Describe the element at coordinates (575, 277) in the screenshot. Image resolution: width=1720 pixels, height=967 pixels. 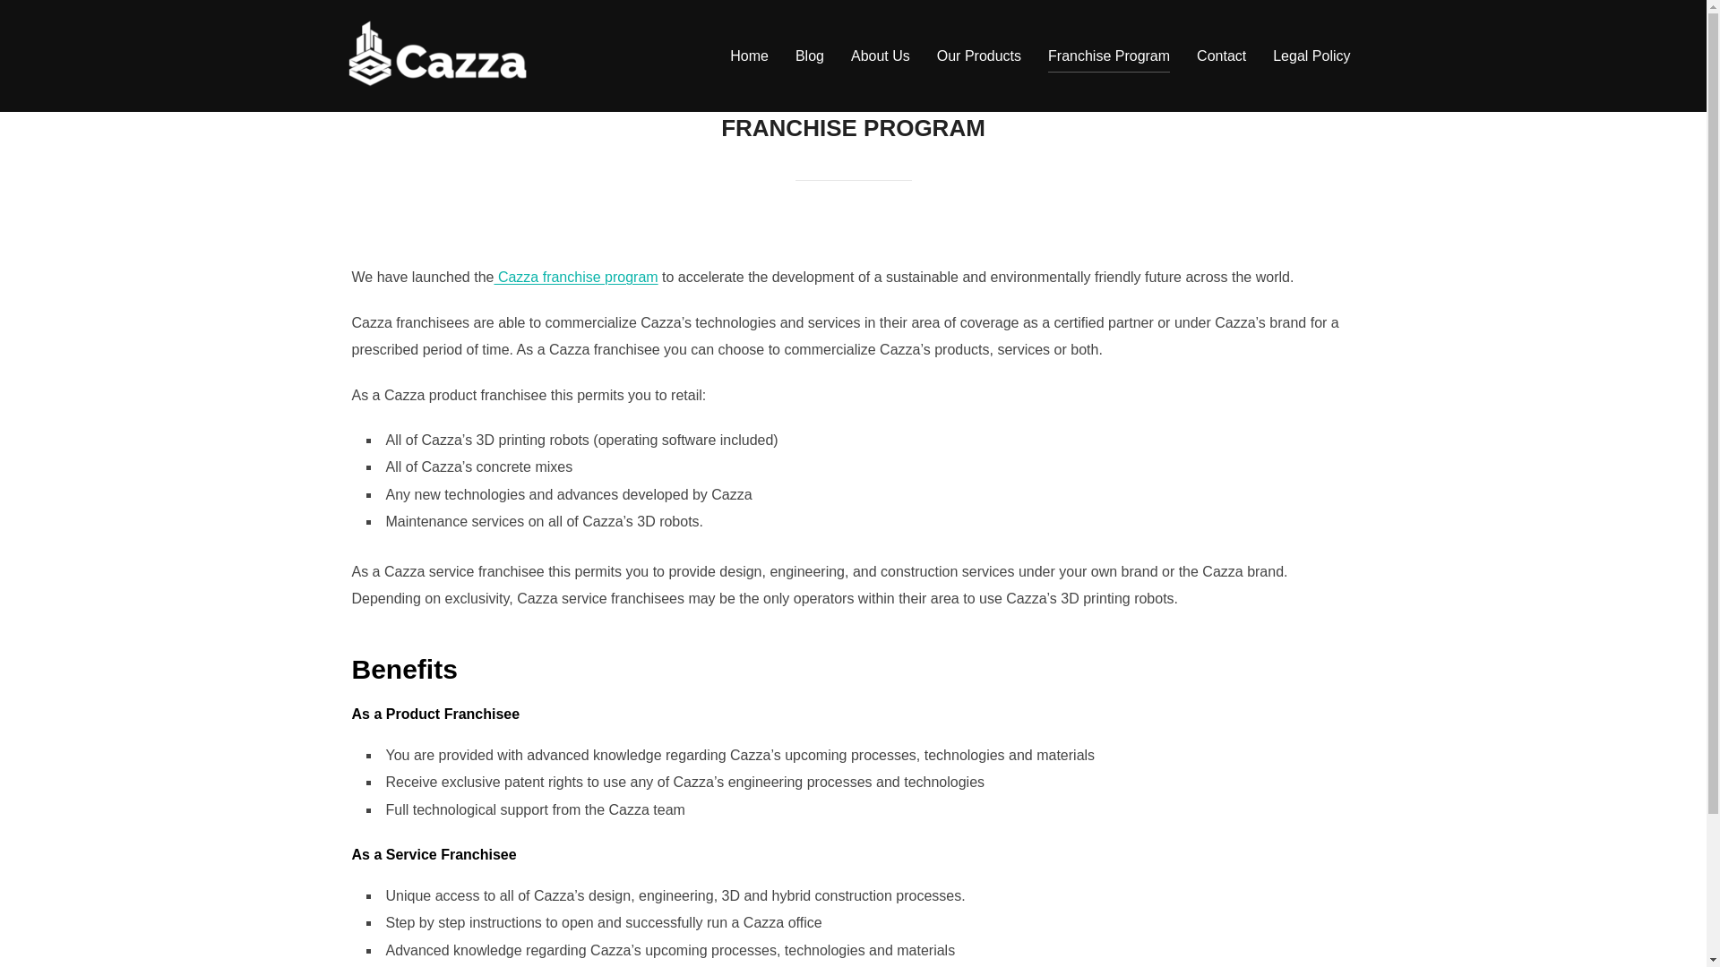
I see `Cazza franchise program` at that location.